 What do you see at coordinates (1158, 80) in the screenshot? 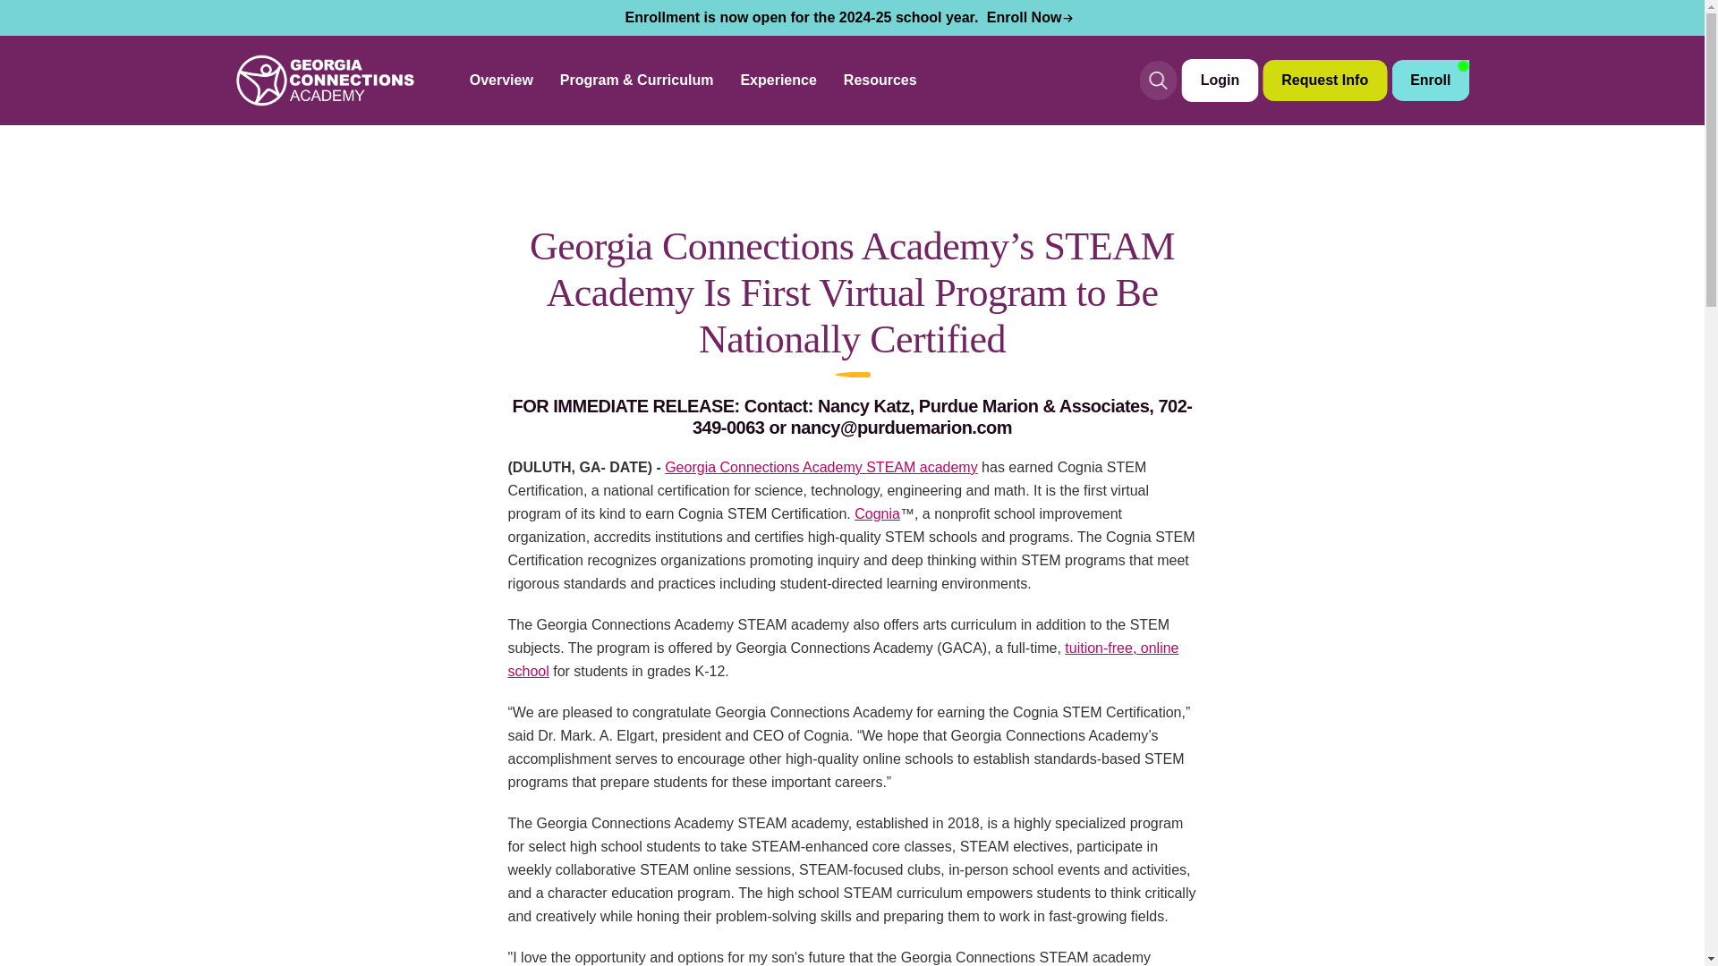
I see `Submit the search query.` at bounding box center [1158, 80].